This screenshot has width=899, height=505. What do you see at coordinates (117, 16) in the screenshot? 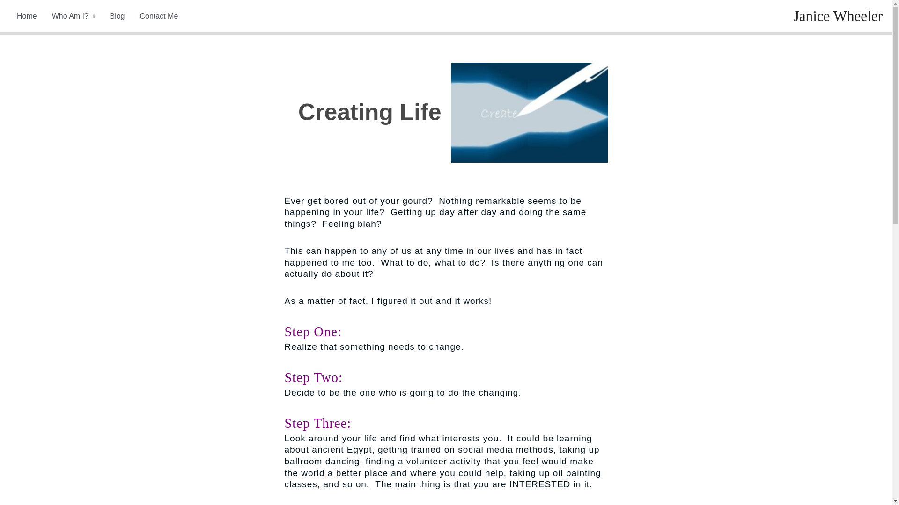
I see `Blog` at bounding box center [117, 16].